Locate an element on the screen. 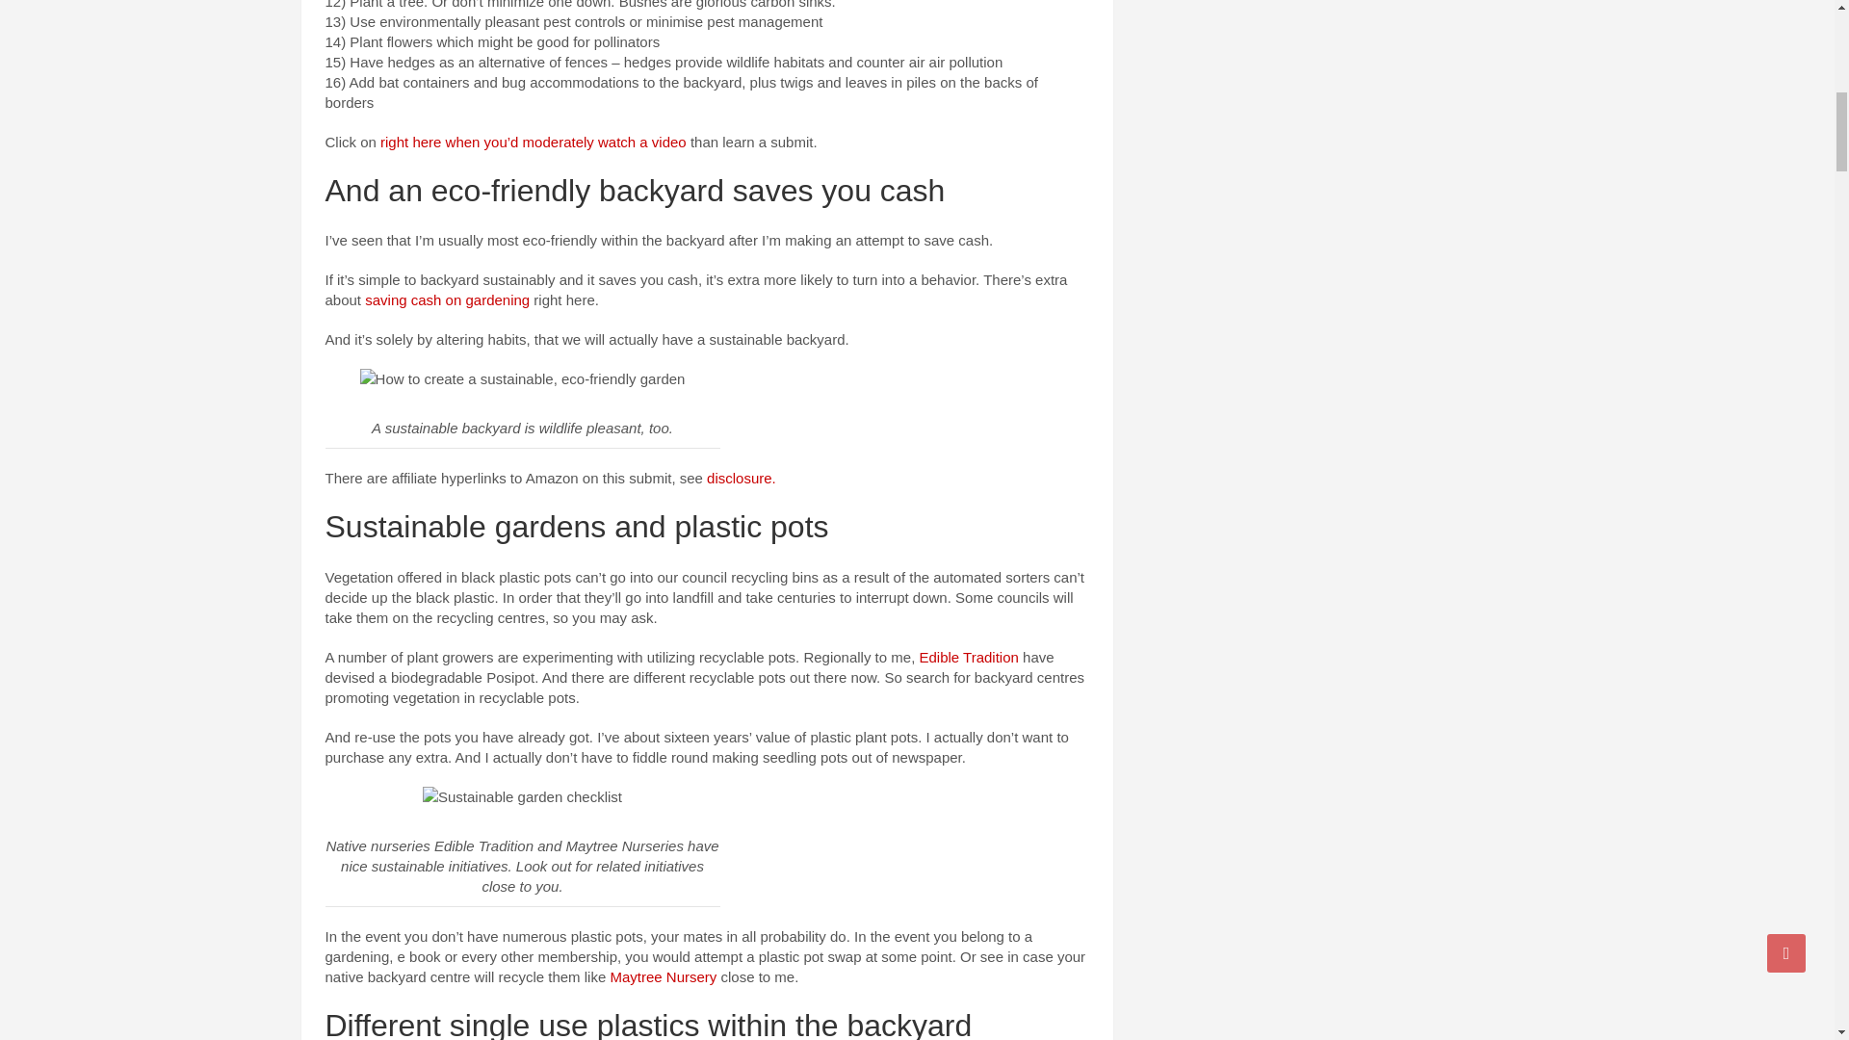 This screenshot has width=1849, height=1040. saving cash on gardening is located at coordinates (447, 299).